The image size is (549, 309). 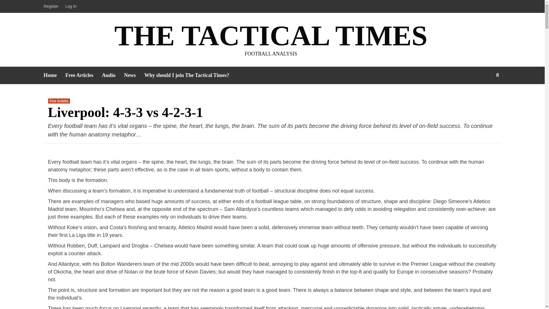 I want to click on Free Articles, so click(x=83, y=75).